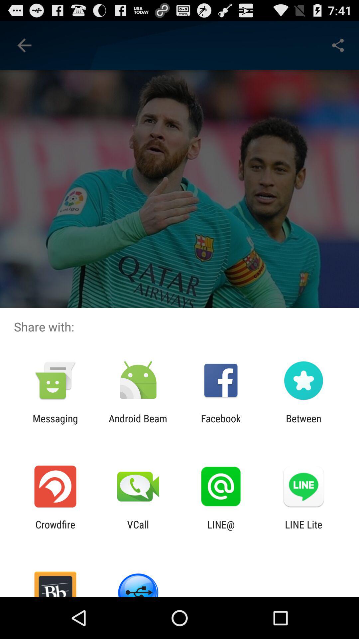 This screenshot has height=639, width=359. I want to click on click the icon next to the messaging icon, so click(138, 424).